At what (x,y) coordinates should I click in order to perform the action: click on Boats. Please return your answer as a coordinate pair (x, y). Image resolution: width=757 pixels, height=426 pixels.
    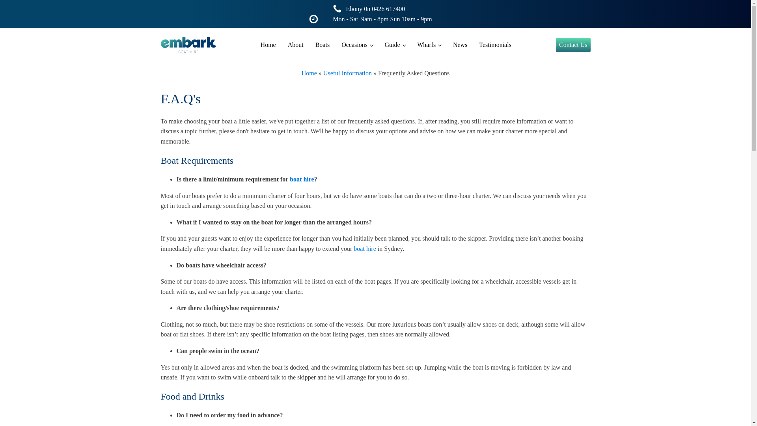
    Looking at the image, I should click on (323, 45).